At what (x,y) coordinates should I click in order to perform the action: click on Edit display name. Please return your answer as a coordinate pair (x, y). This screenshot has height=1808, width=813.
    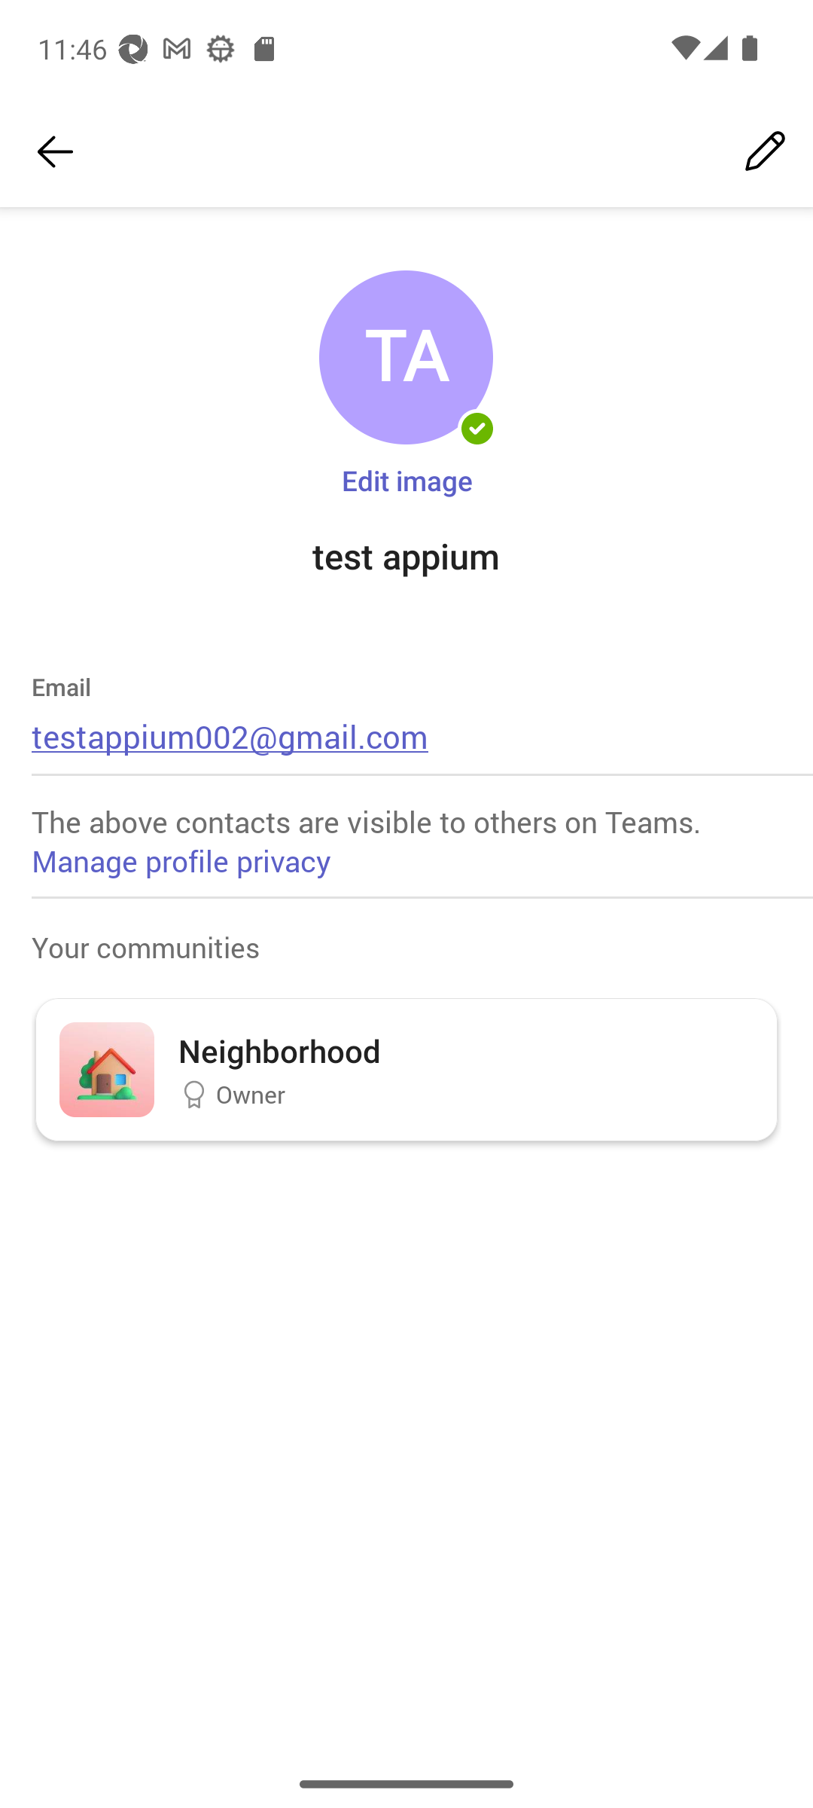
    Looking at the image, I should click on (765, 152).